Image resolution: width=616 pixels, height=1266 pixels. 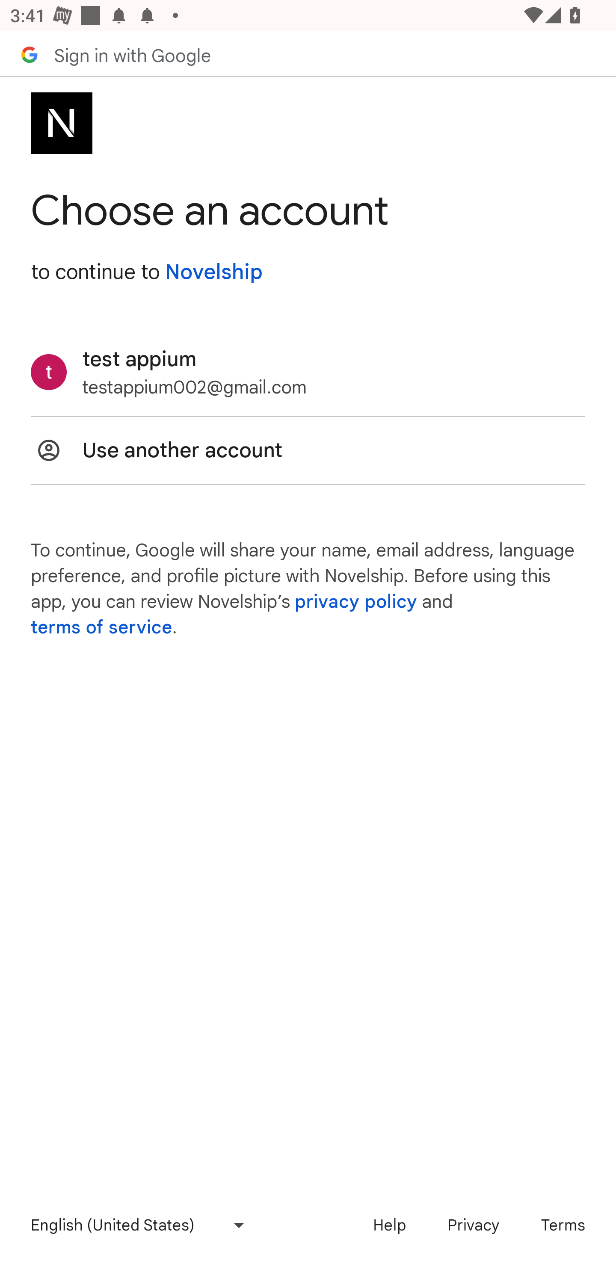 What do you see at coordinates (308, 450) in the screenshot?
I see `Use another account` at bounding box center [308, 450].